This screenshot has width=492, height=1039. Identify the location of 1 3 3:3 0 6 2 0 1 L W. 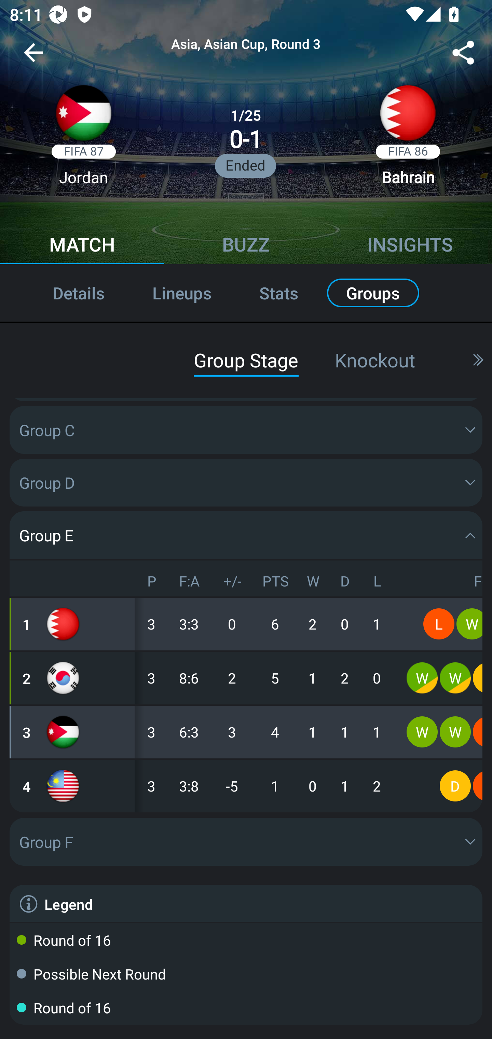
(246, 624).